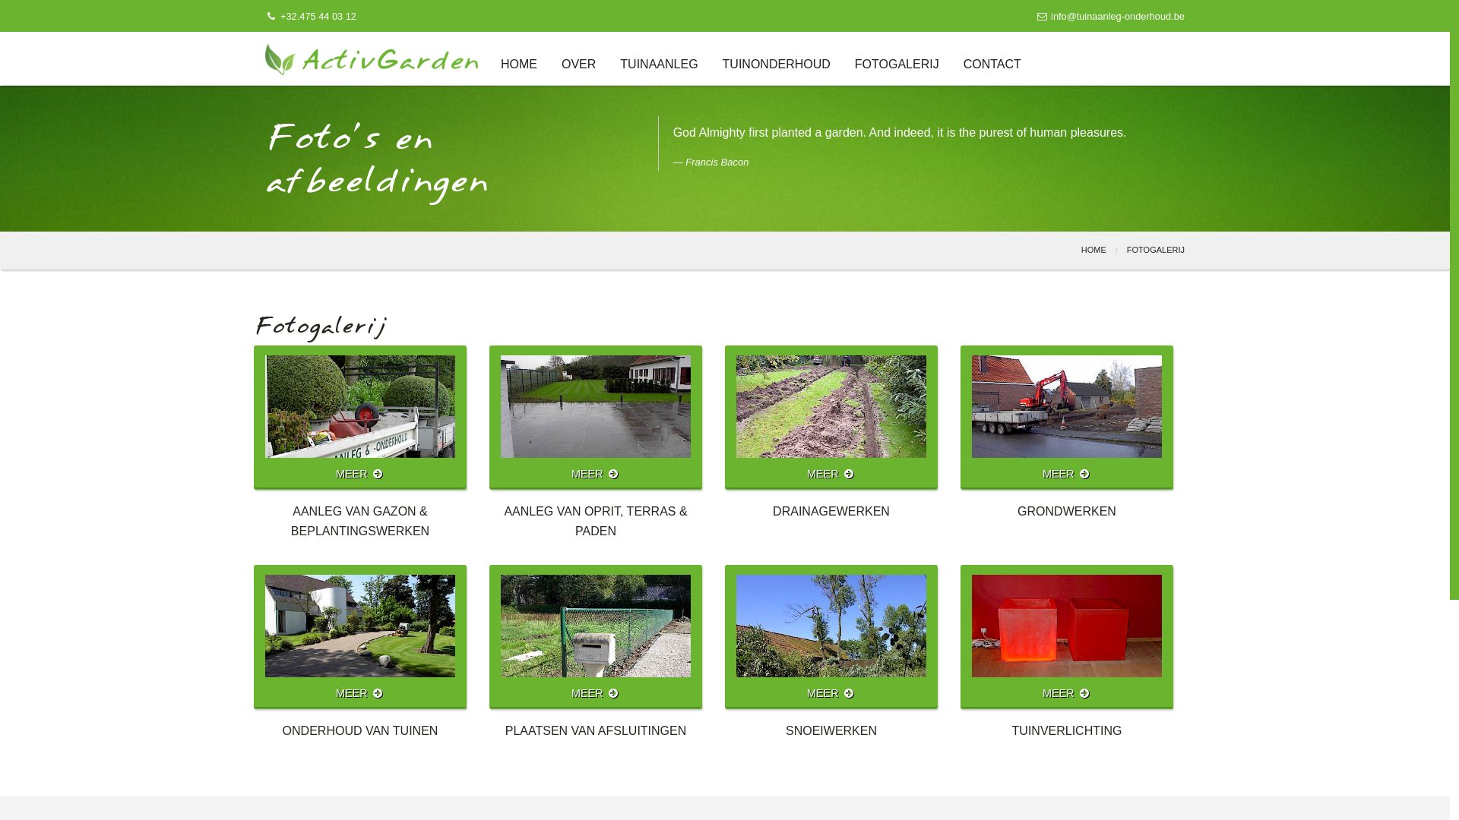 The height and width of the screenshot is (820, 1459). Describe the element at coordinates (525, 65) in the screenshot. I see `HOME` at that location.